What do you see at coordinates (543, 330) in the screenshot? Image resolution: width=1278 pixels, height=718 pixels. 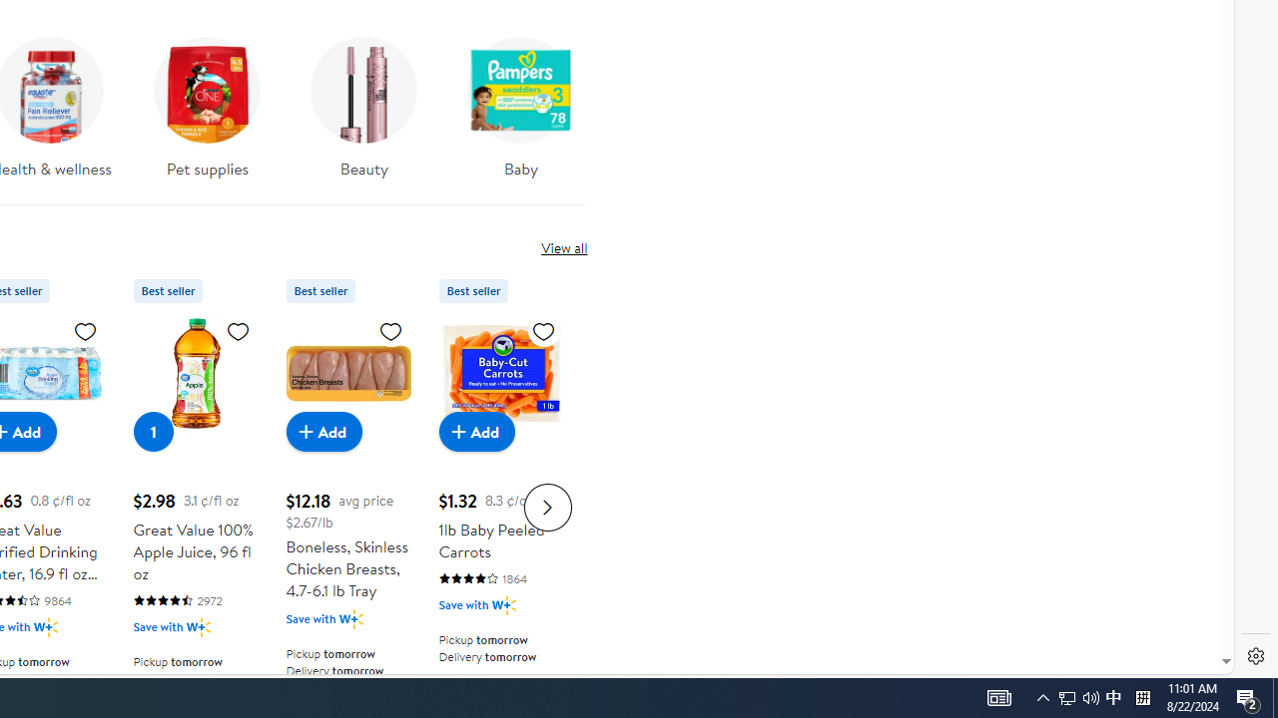 I see `Sign in to add to Favorites list, 1lb Baby Peeled Carrots` at bounding box center [543, 330].